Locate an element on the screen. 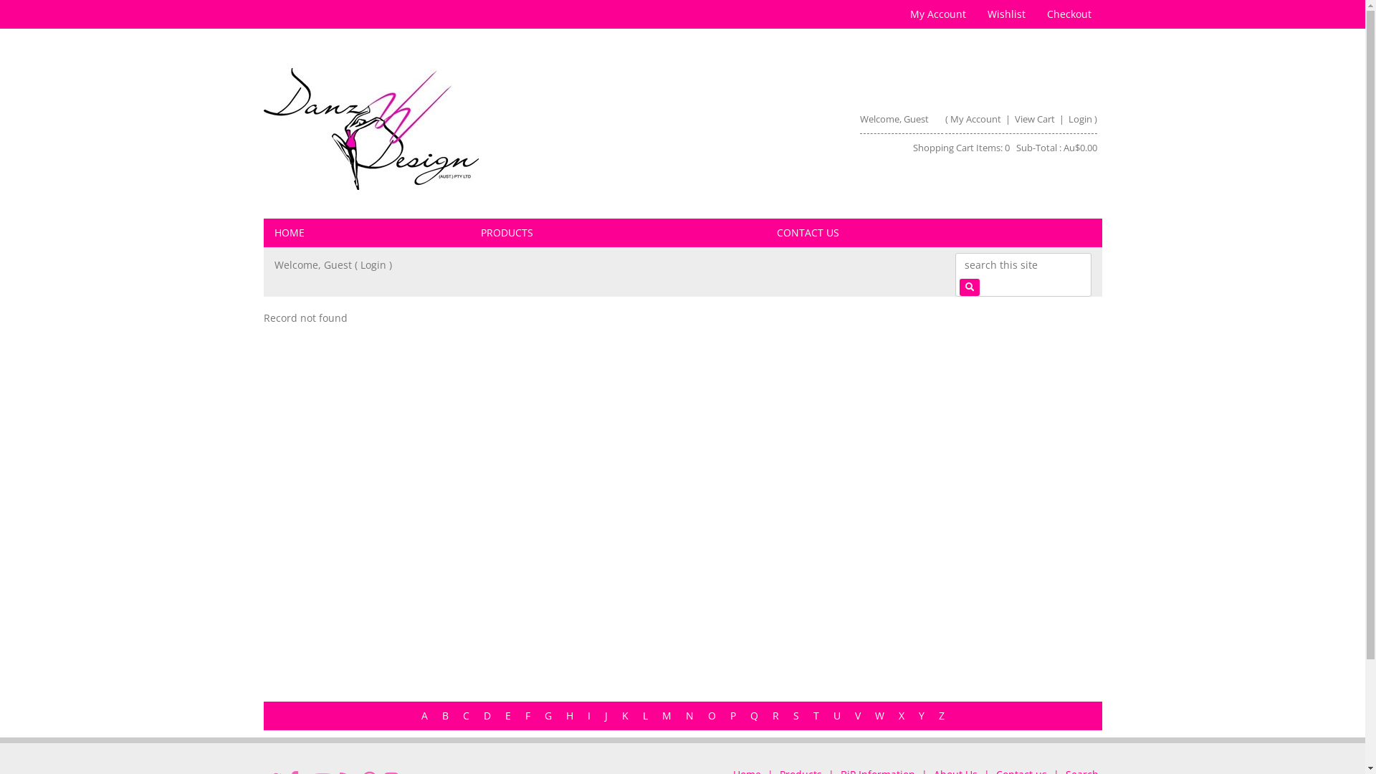 This screenshot has width=1376, height=774. F is located at coordinates (527, 715).